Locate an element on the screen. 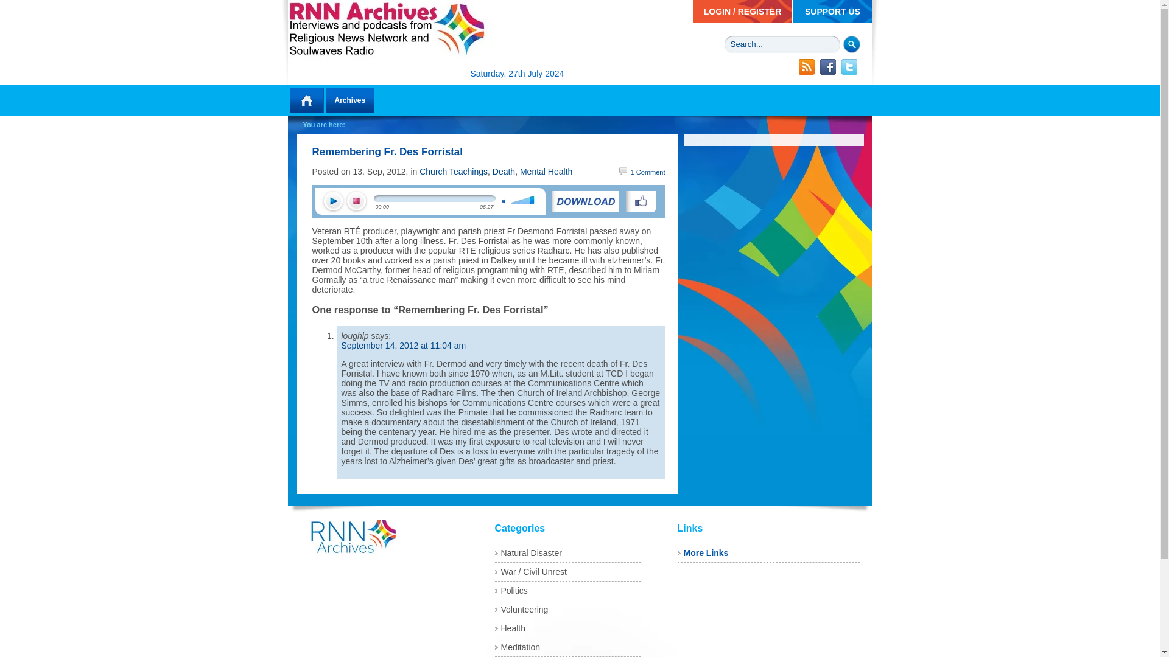  Death is located at coordinates (504, 172).